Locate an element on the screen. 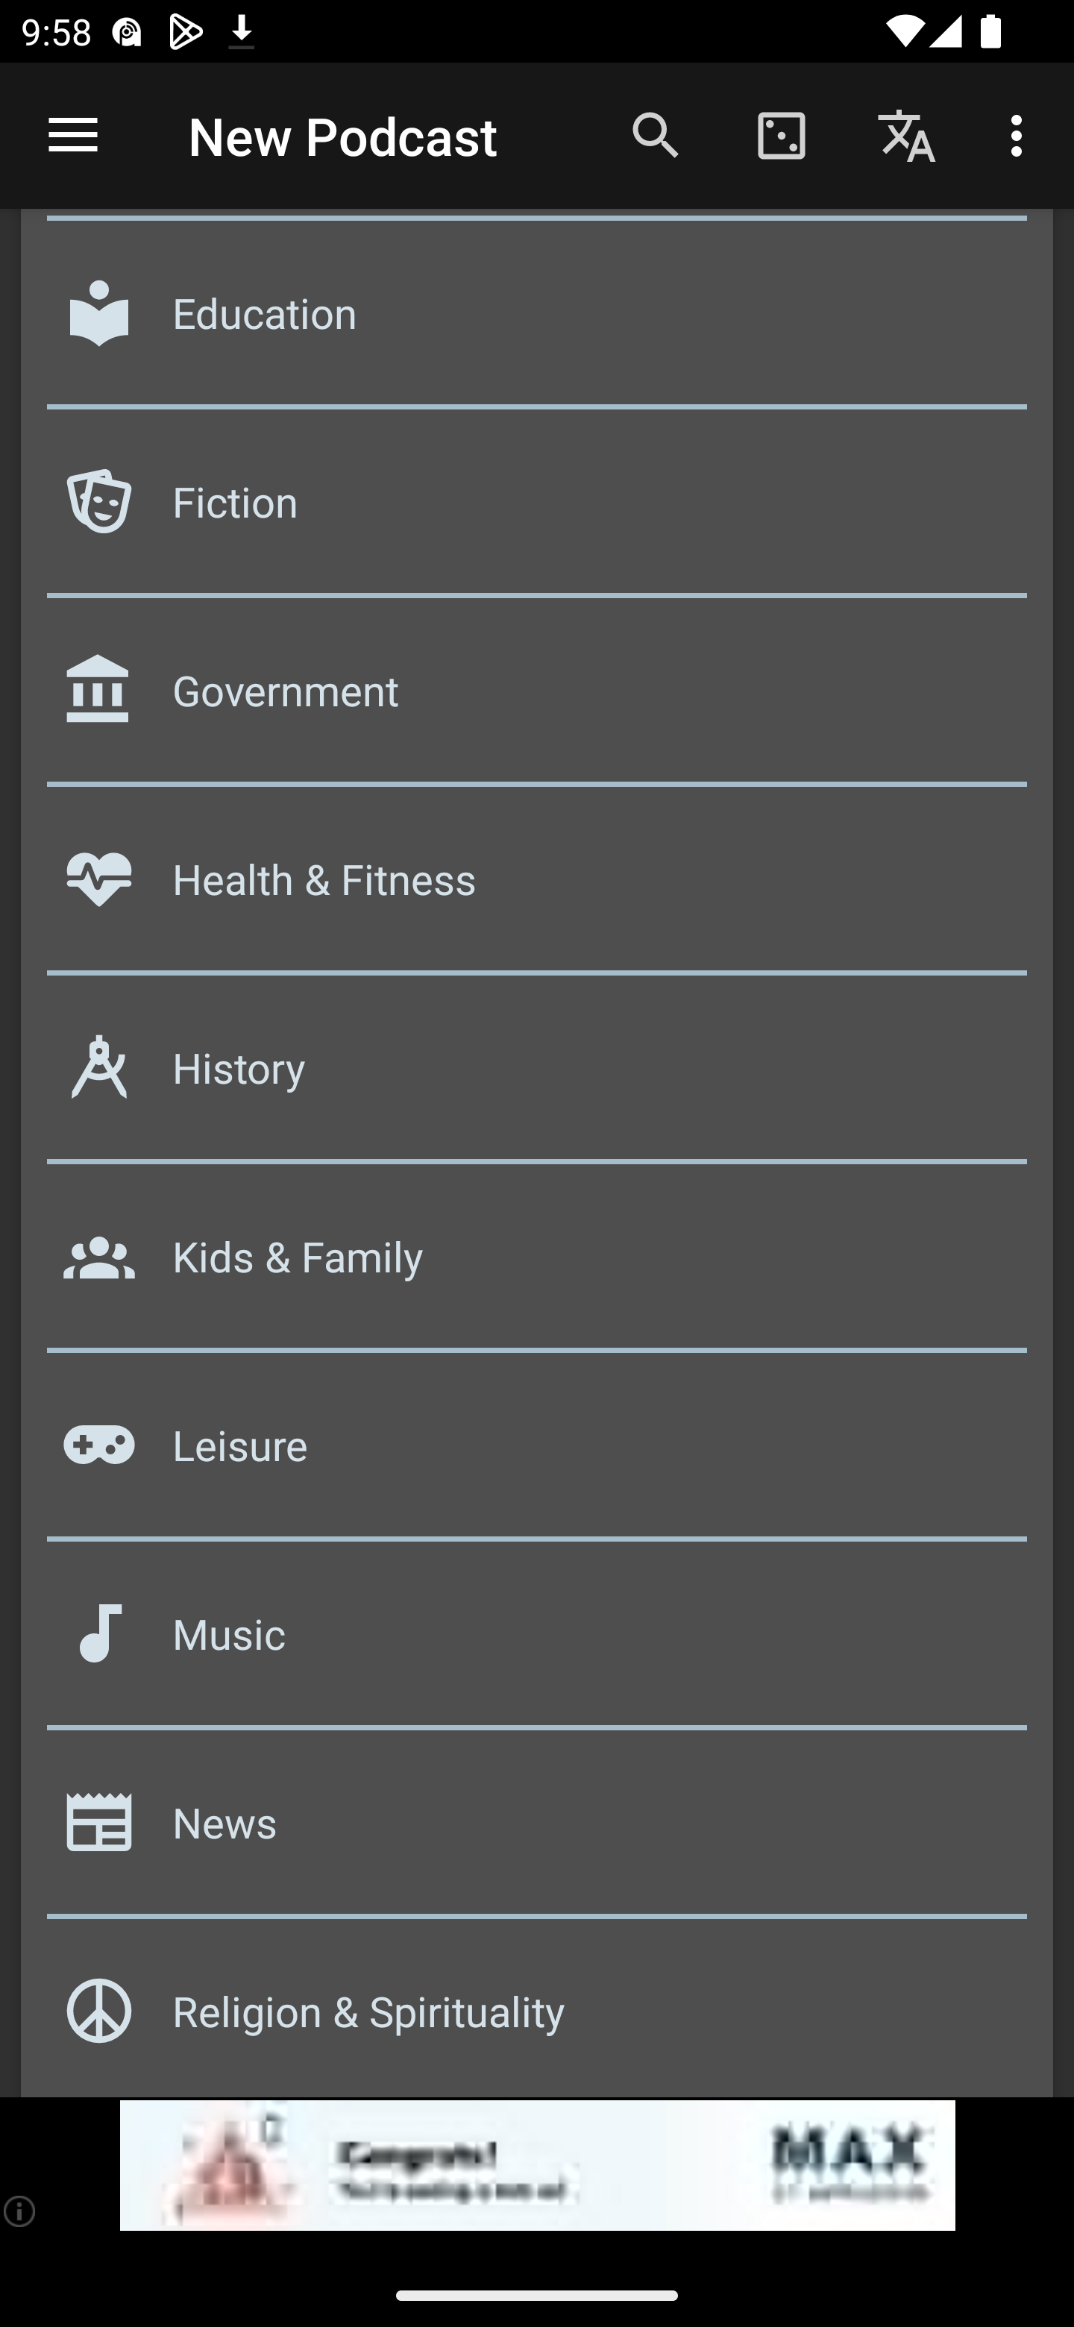 The height and width of the screenshot is (2327, 1074). Government is located at coordinates (537, 701).